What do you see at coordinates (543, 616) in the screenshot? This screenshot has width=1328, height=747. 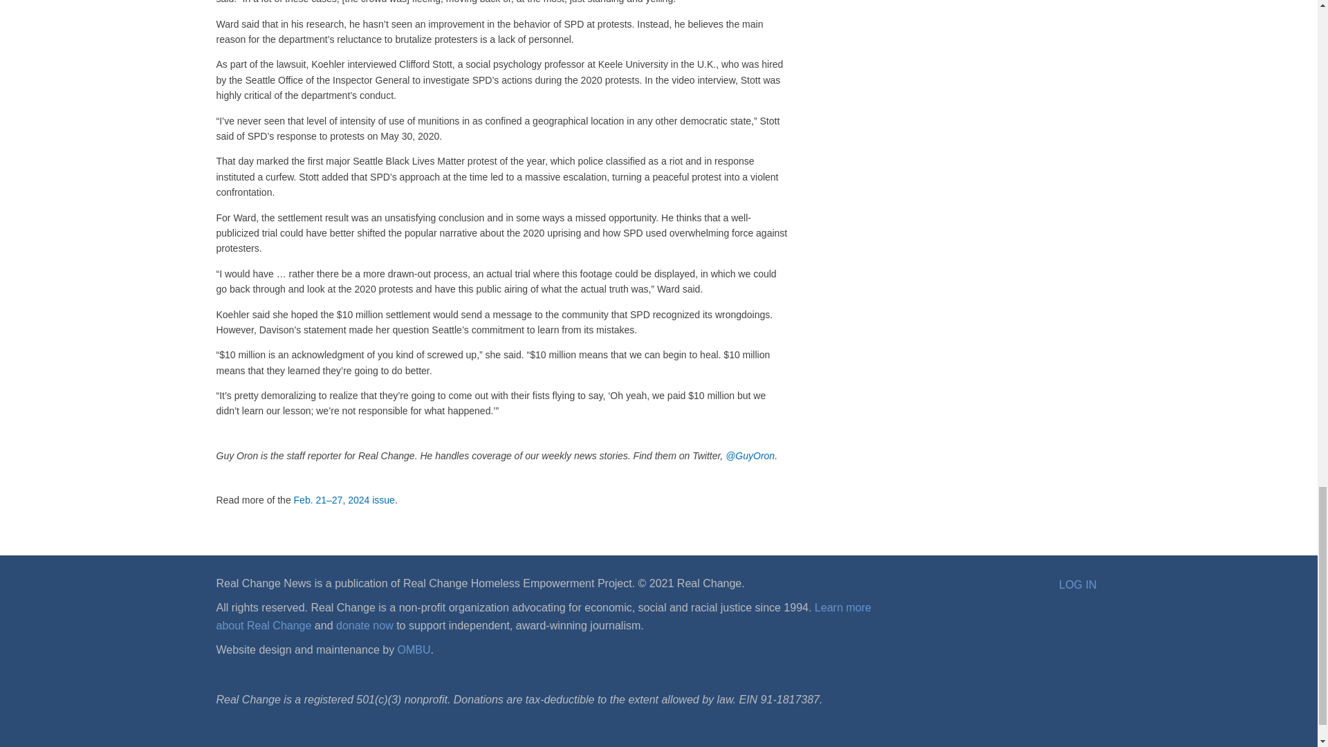 I see `Learn more about Real Change` at bounding box center [543, 616].